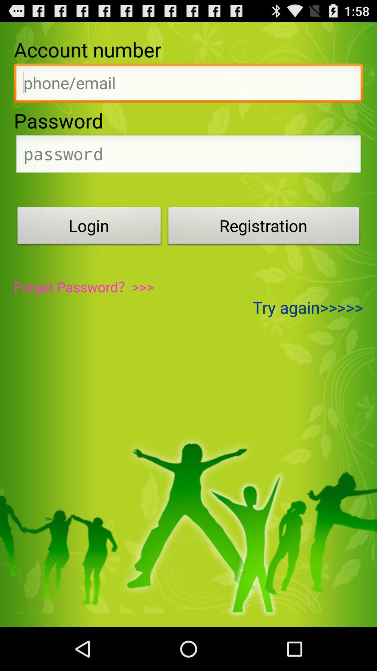 The width and height of the screenshot is (377, 671). Describe the element at coordinates (188, 85) in the screenshot. I see `put in email` at that location.